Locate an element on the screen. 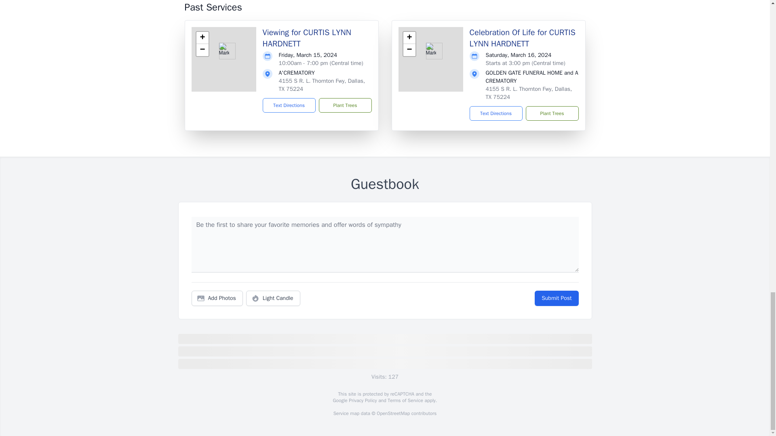 Image resolution: width=776 pixels, height=436 pixels. Terms of Service is located at coordinates (405, 400).